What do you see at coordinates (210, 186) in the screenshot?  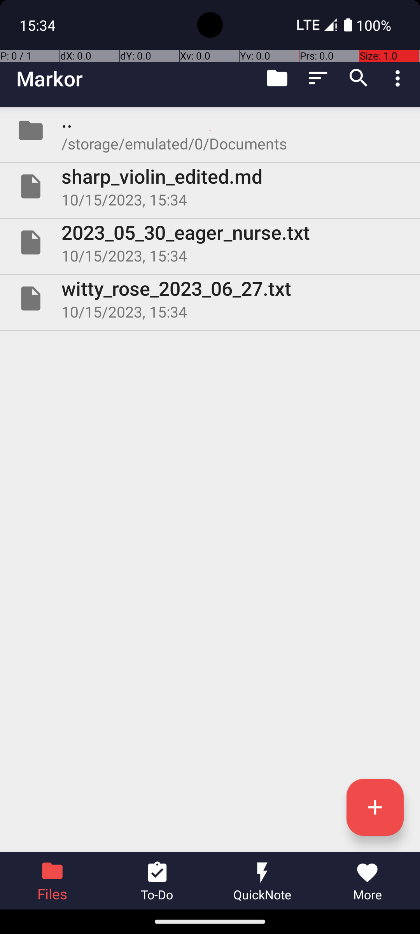 I see `File sharp_violin_edited.md ` at bounding box center [210, 186].